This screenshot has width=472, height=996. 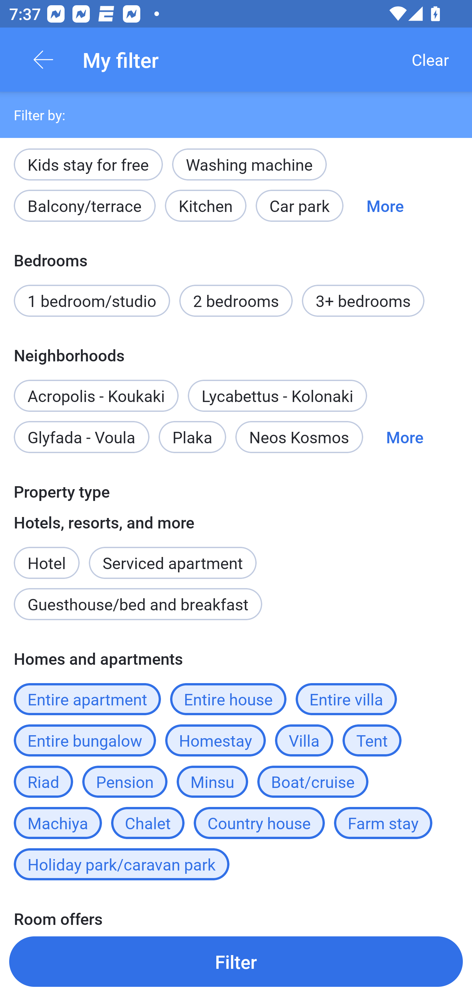 I want to click on Neos Kosmos, so click(x=299, y=436).